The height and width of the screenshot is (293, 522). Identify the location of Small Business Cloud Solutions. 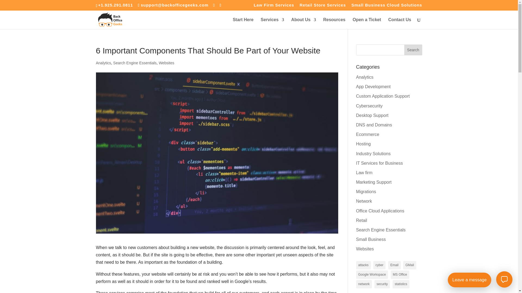
(387, 6).